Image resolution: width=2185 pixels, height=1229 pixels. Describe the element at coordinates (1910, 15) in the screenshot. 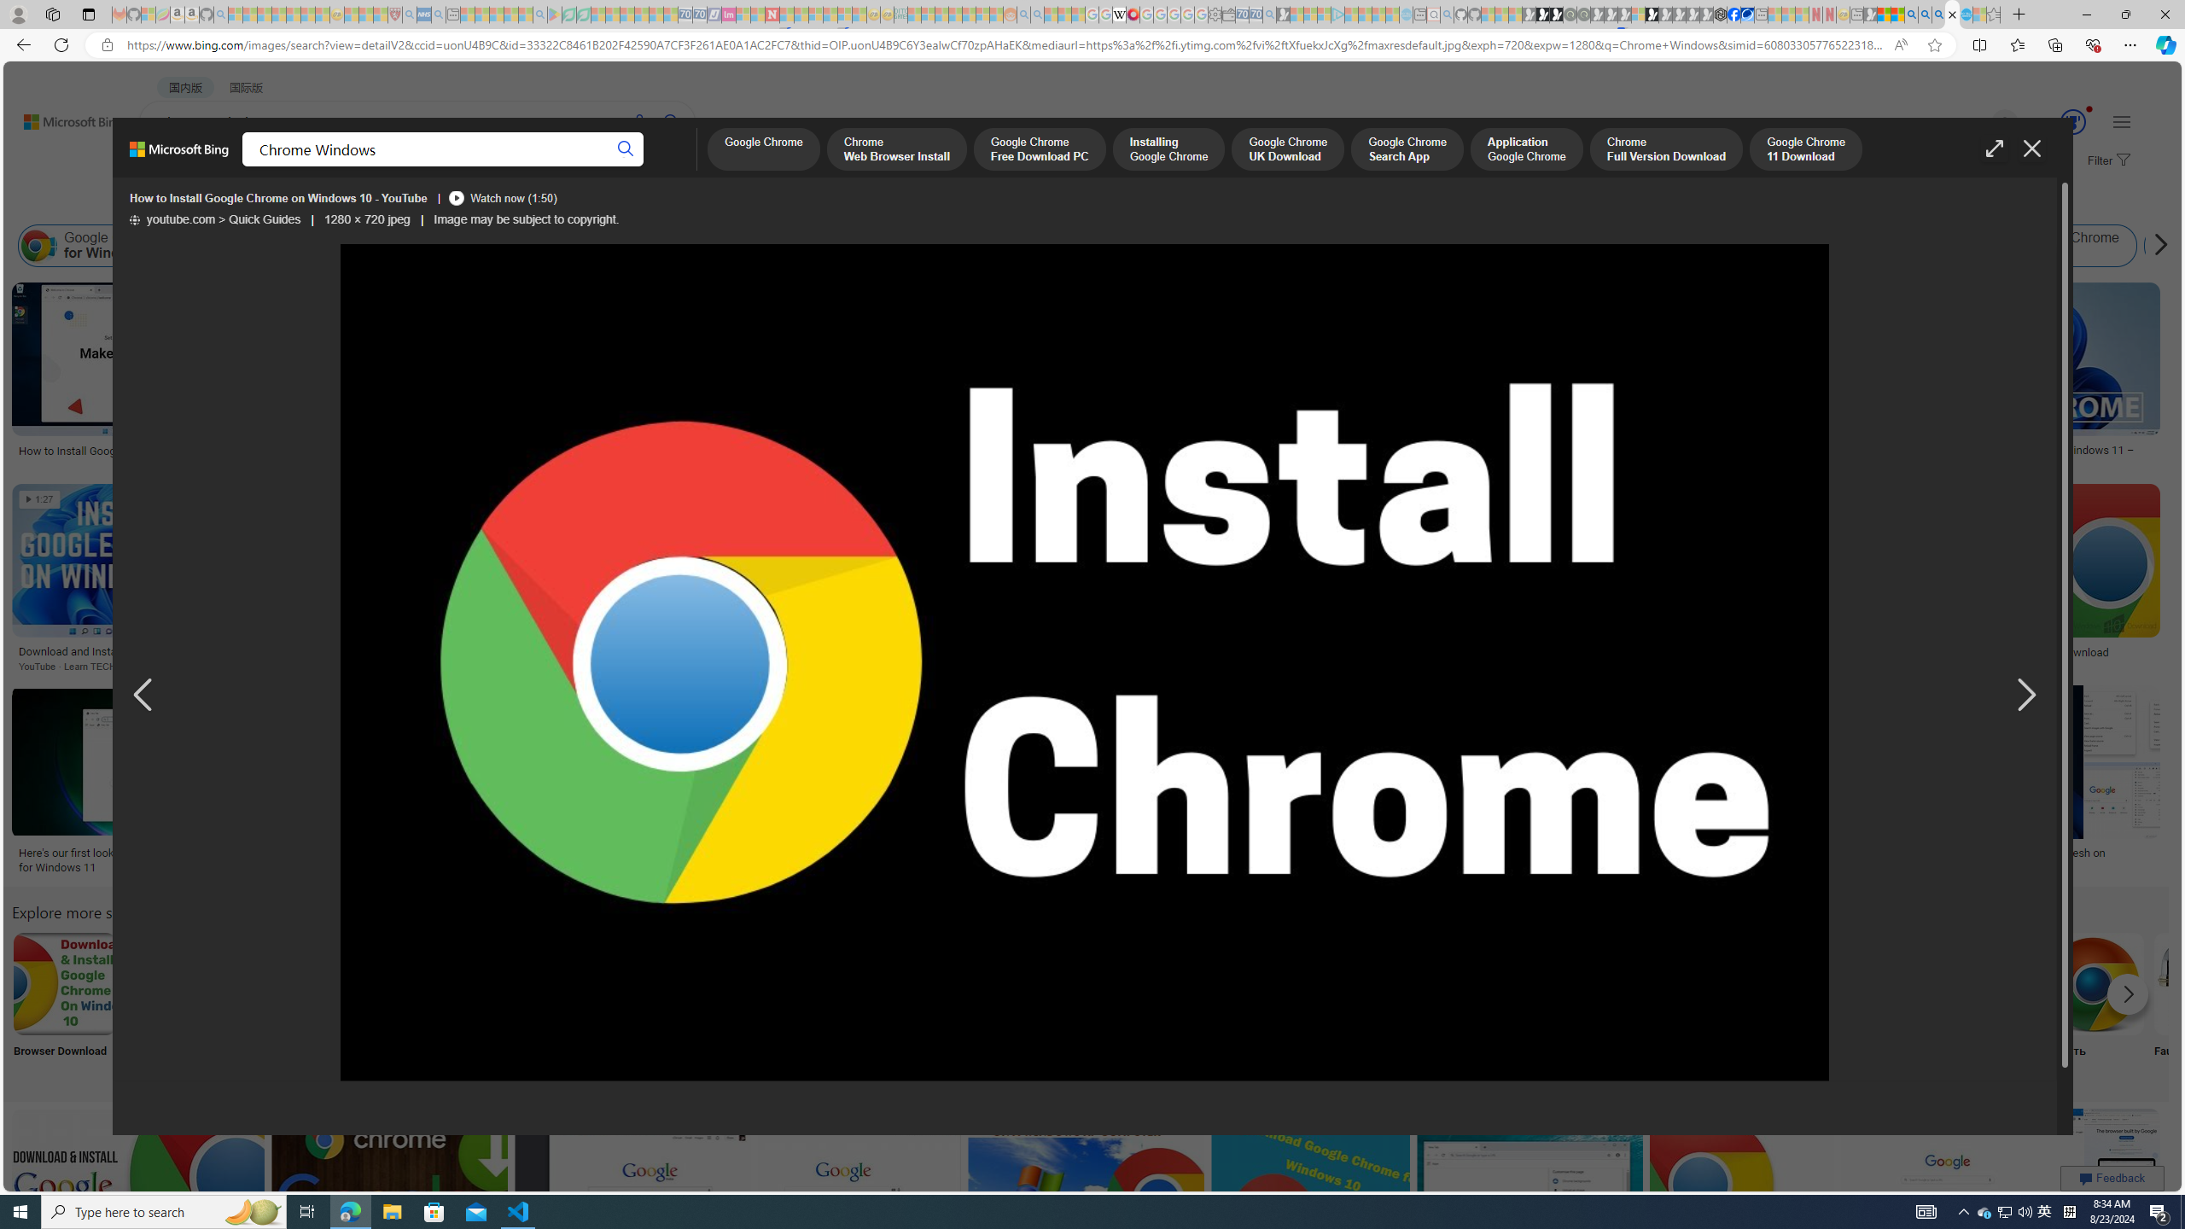

I see `Bing AI - Search` at that location.